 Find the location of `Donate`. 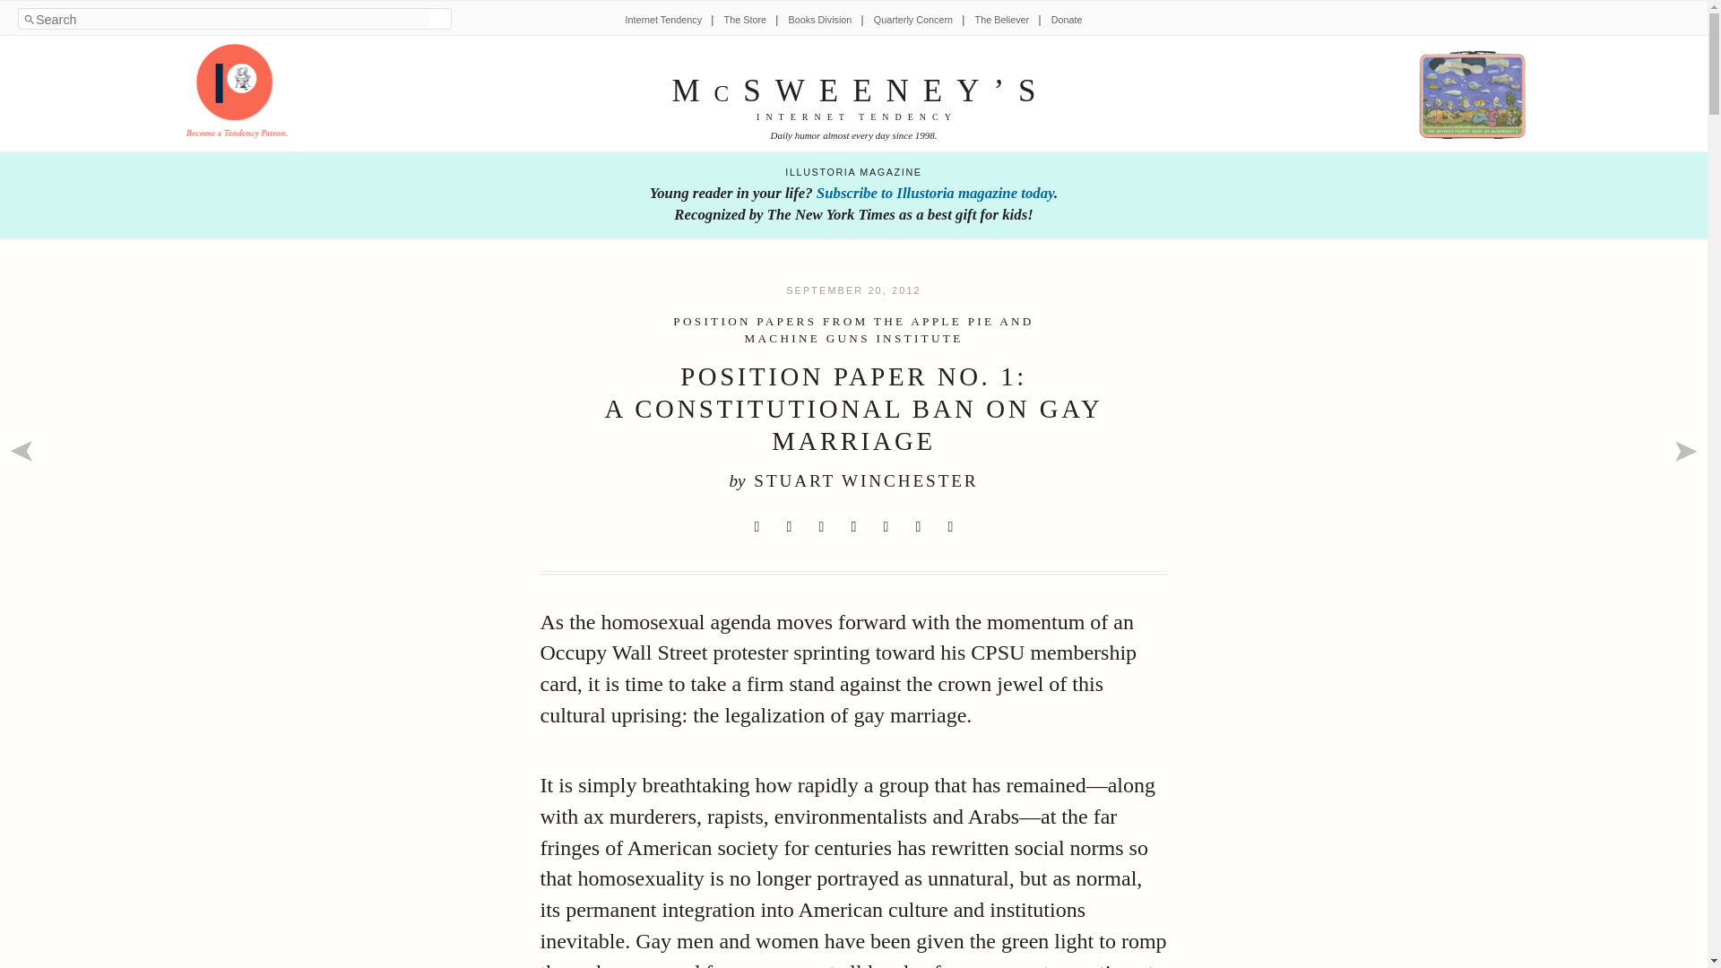

Donate is located at coordinates (1067, 20).